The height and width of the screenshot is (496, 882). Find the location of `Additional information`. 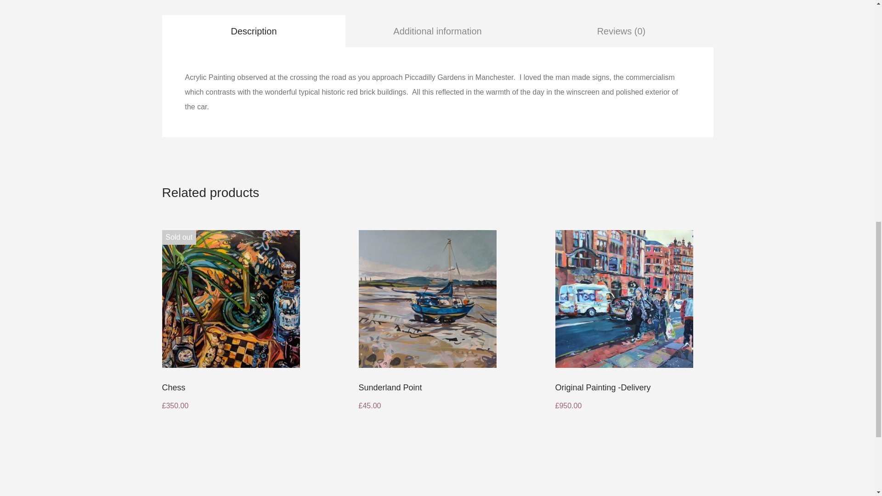

Additional information is located at coordinates (437, 31).